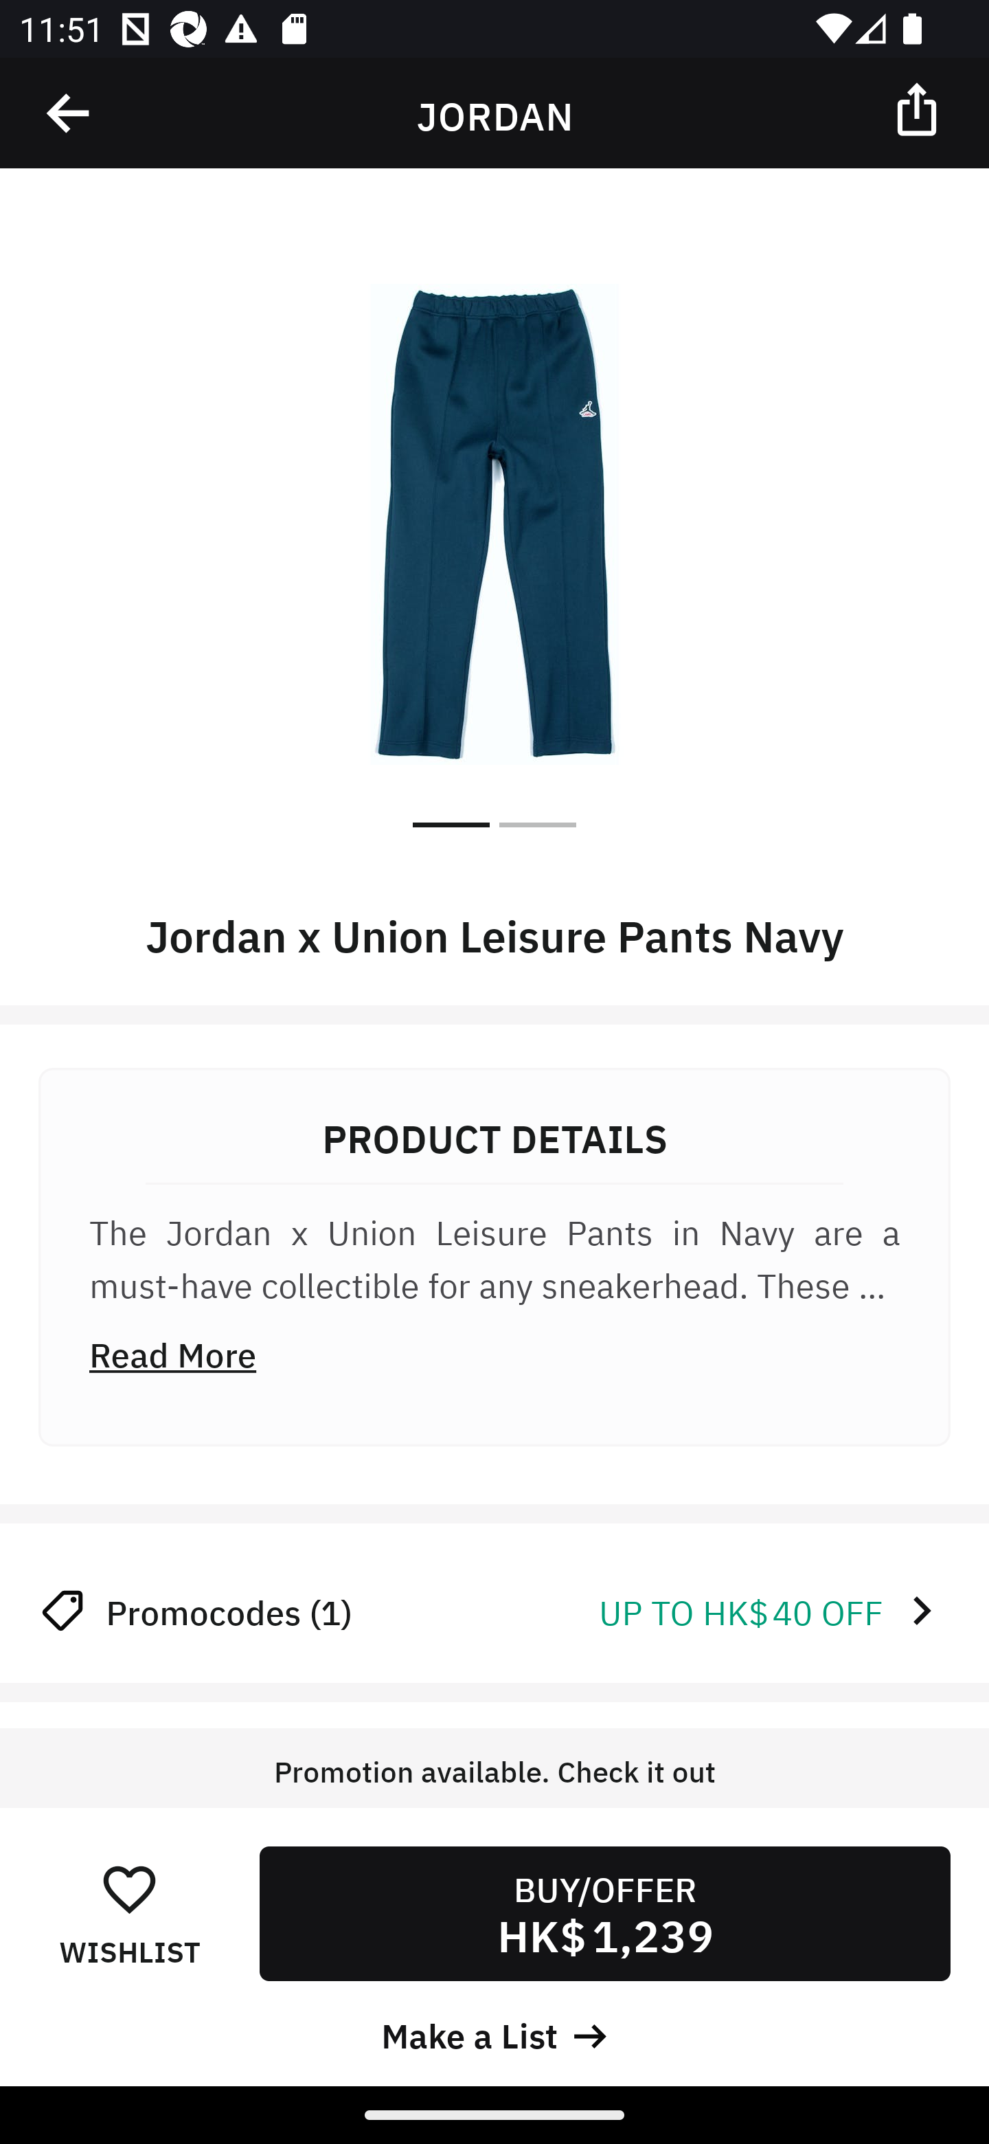  I want to click on BUY/OFFER HK$ 1,239, so click(604, 1913).